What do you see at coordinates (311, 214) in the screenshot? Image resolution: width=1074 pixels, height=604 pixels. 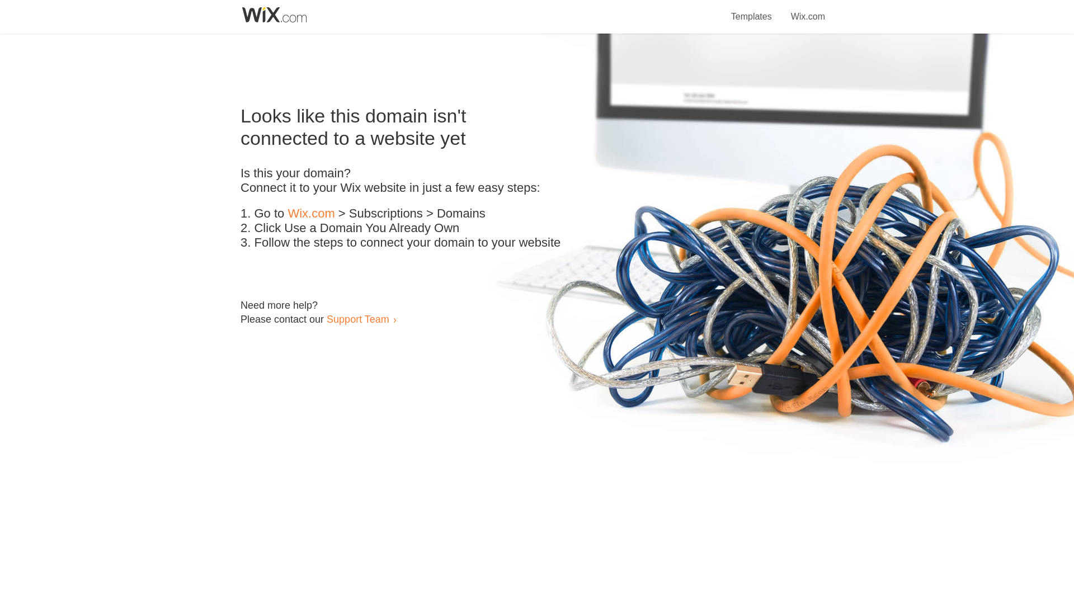 I see `Wix.com` at bounding box center [311, 214].